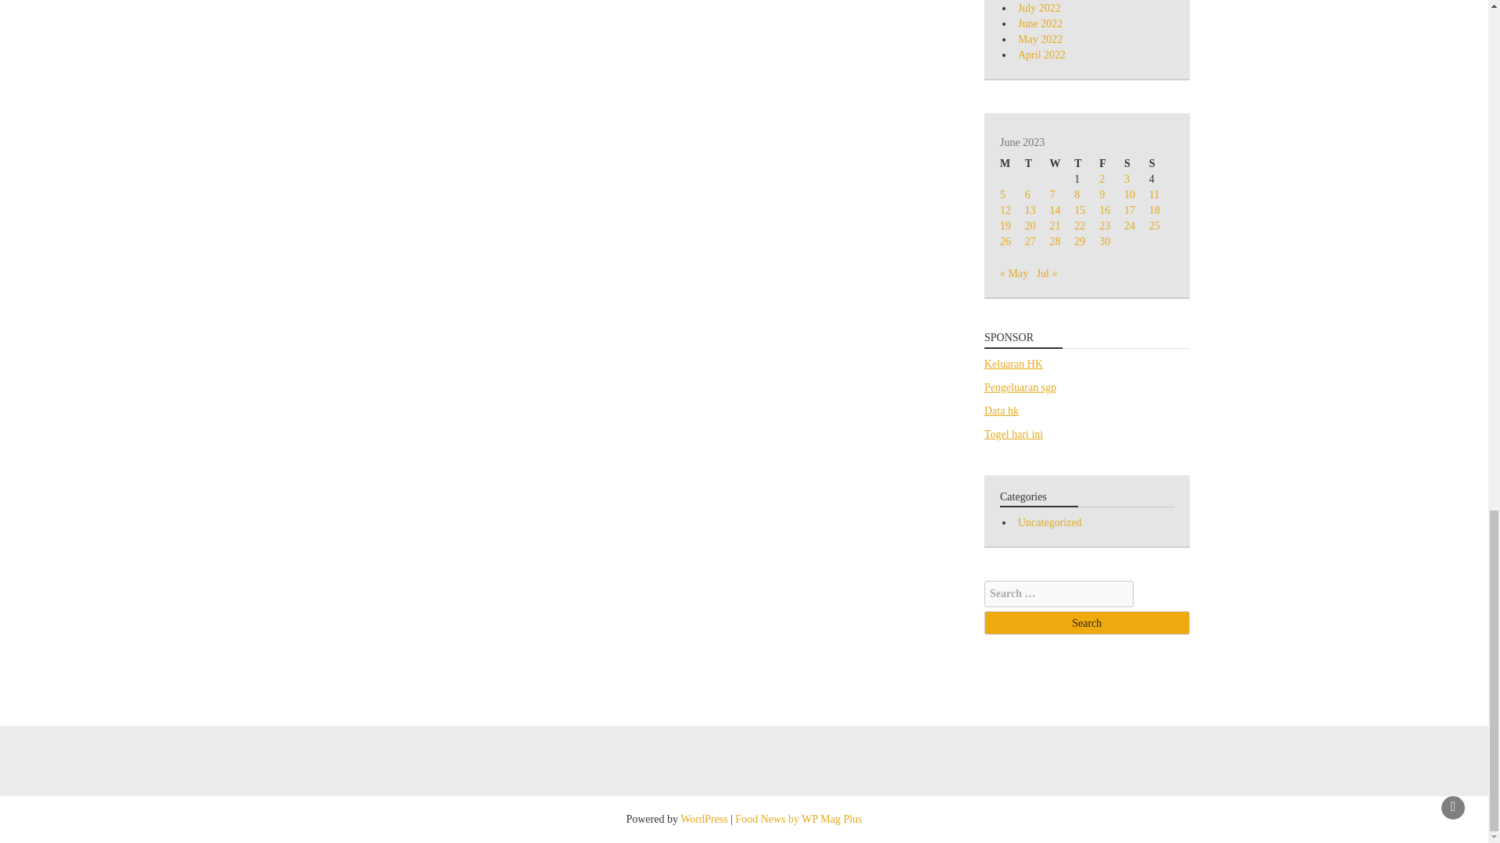  Describe the element at coordinates (1037, 164) in the screenshot. I see `Tuesday` at that location.